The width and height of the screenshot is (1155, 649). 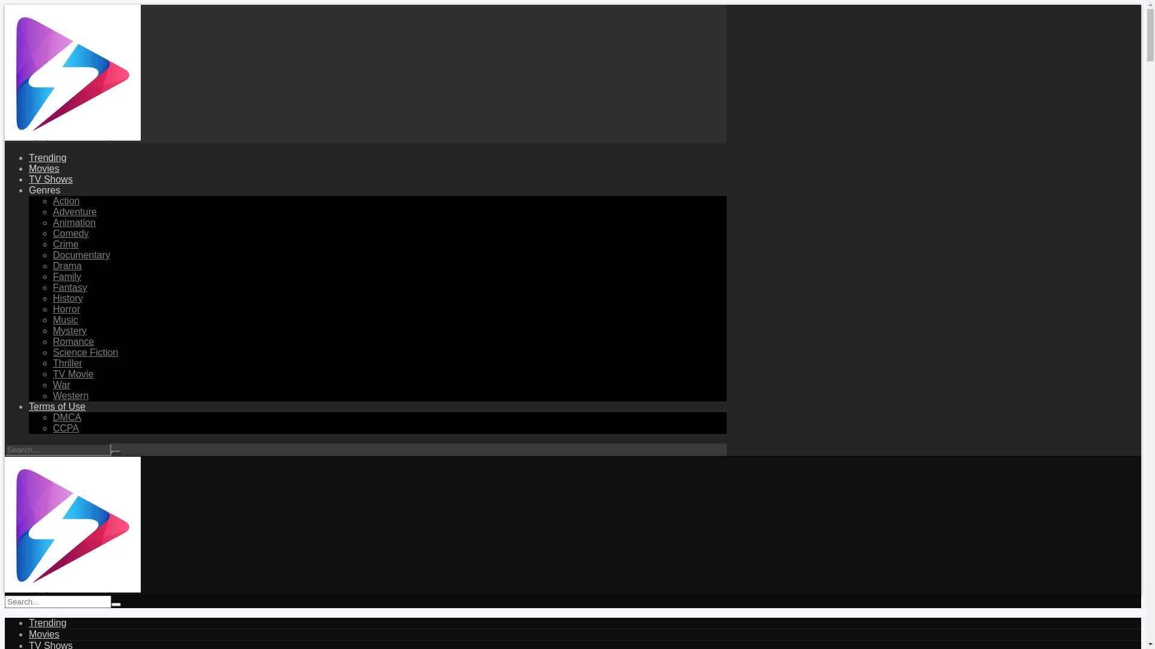 I want to click on Romance, so click(x=73, y=341).